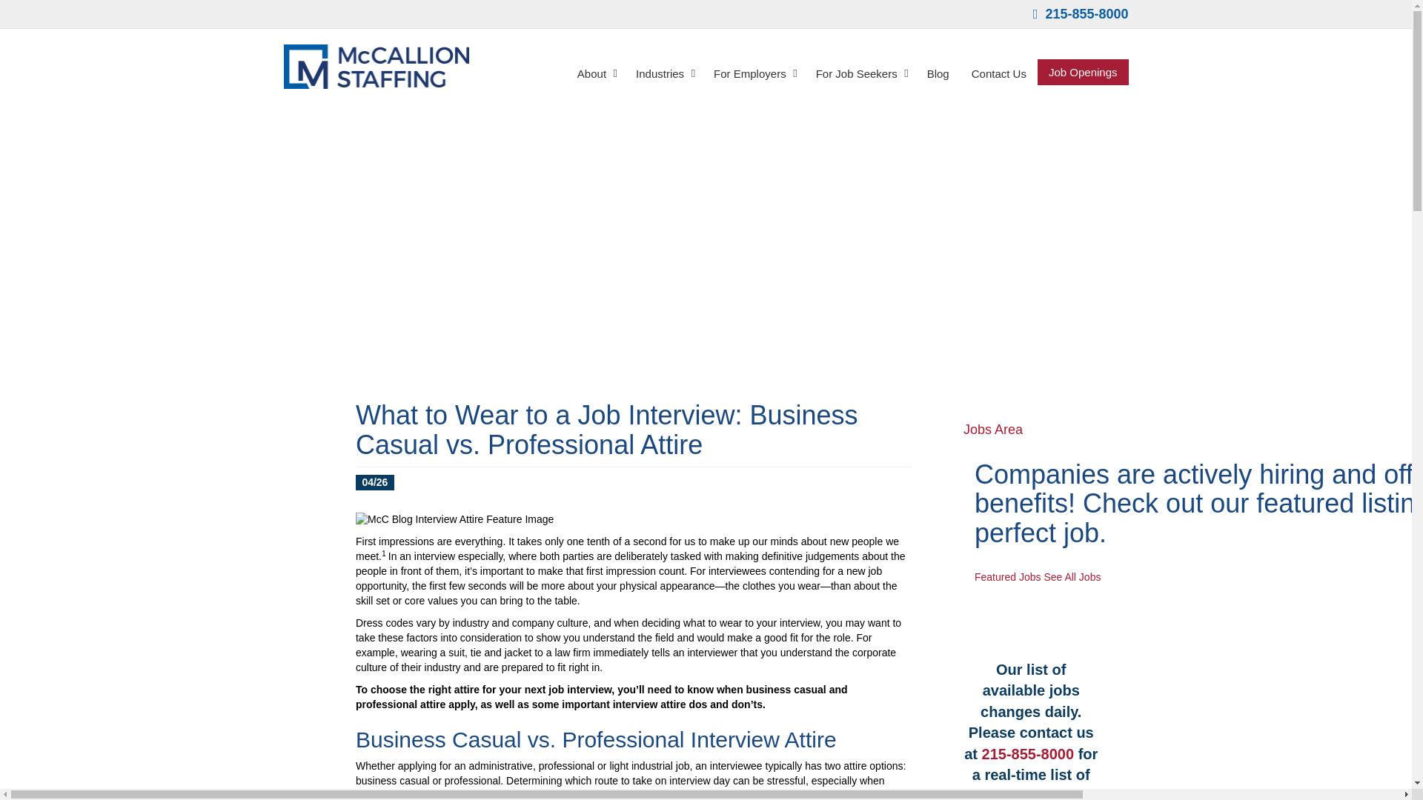 The width and height of the screenshot is (1423, 800). I want to click on Featured Jobs, so click(1008, 577).